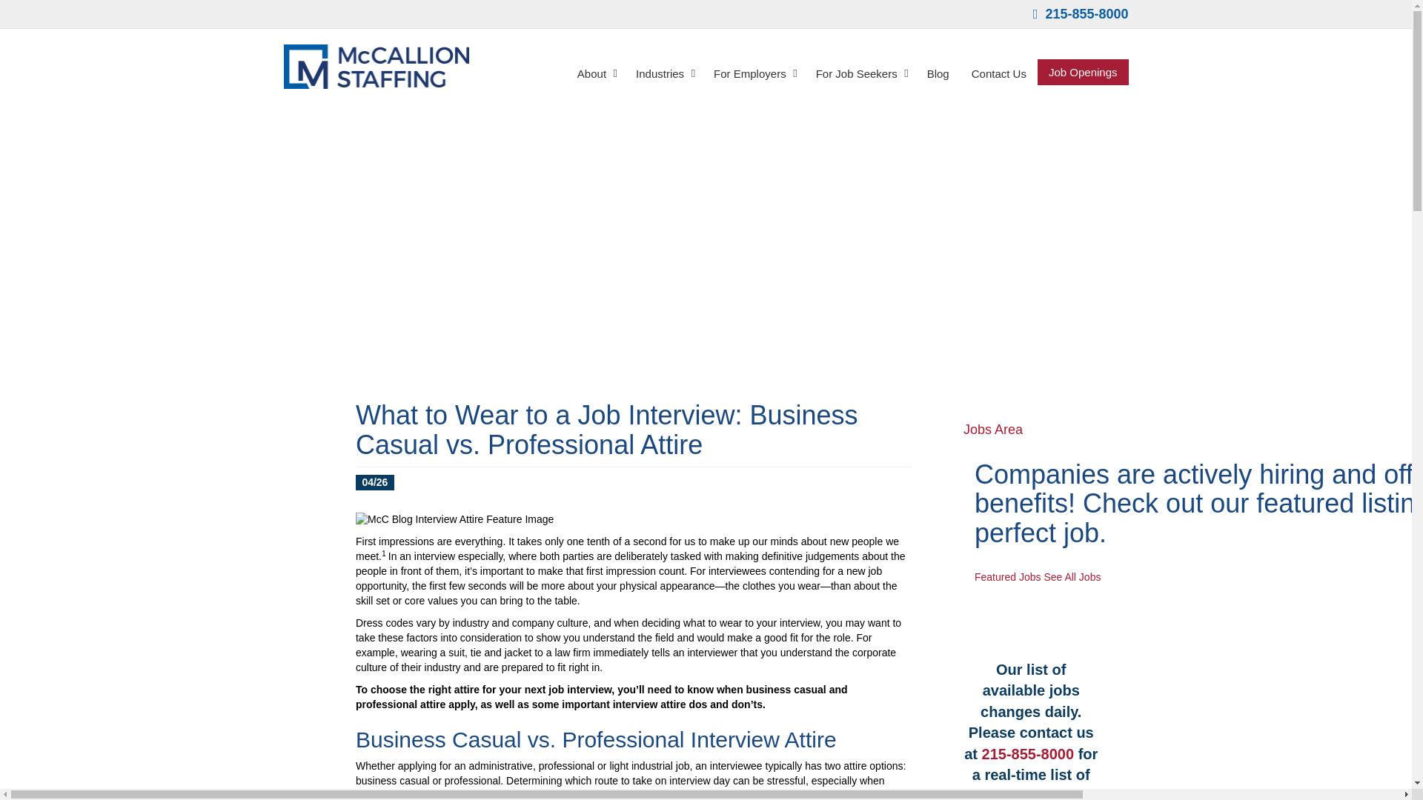 The width and height of the screenshot is (1423, 800). I want to click on Featured Jobs, so click(1008, 577).